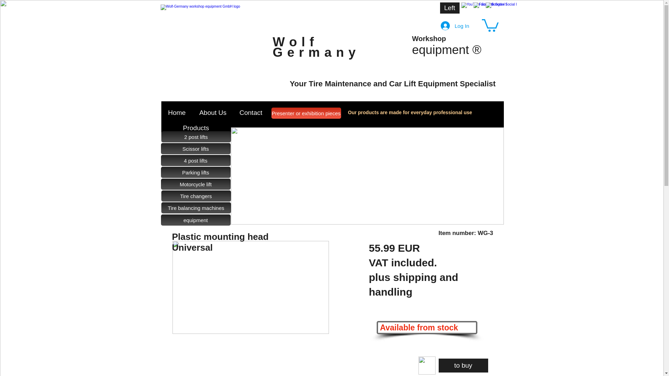 The image size is (669, 376). Describe the element at coordinates (196, 160) in the screenshot. I see `4 post lifts` at that location.